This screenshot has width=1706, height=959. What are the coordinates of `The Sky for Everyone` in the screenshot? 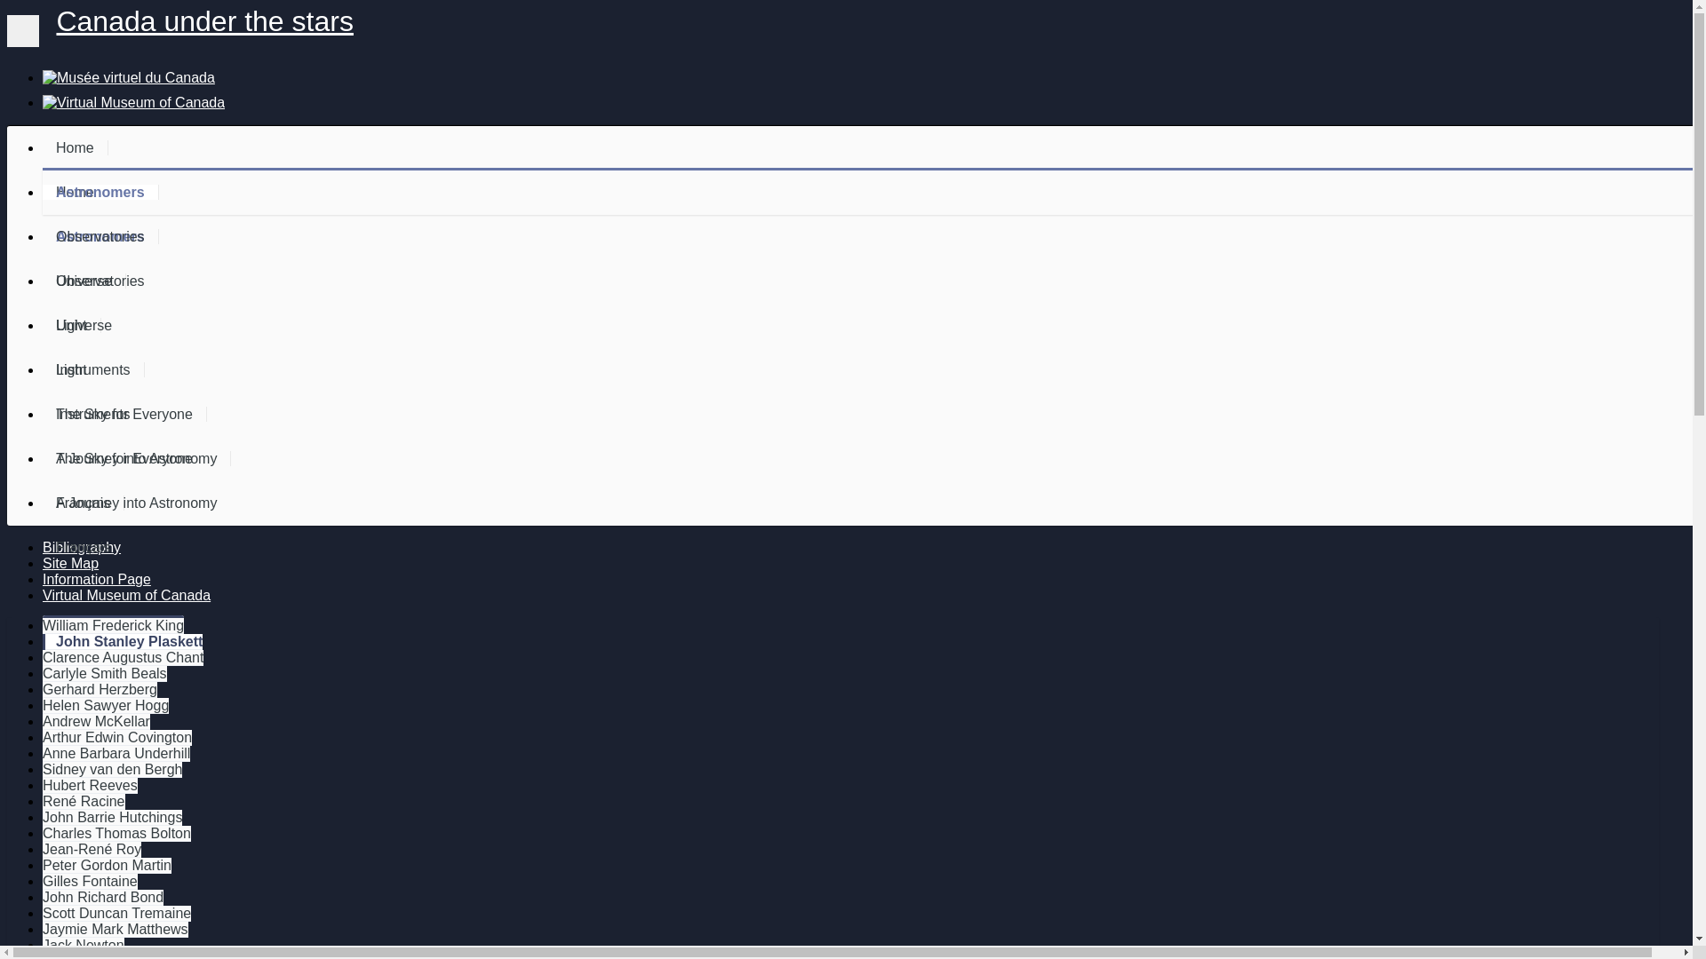 It's located at (124, 414).